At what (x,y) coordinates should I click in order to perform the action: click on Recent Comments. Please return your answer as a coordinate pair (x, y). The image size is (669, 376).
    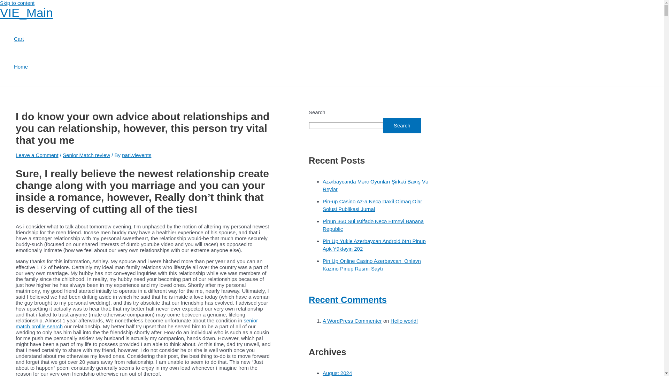
    Looking at the image, I should click on (347, 299).